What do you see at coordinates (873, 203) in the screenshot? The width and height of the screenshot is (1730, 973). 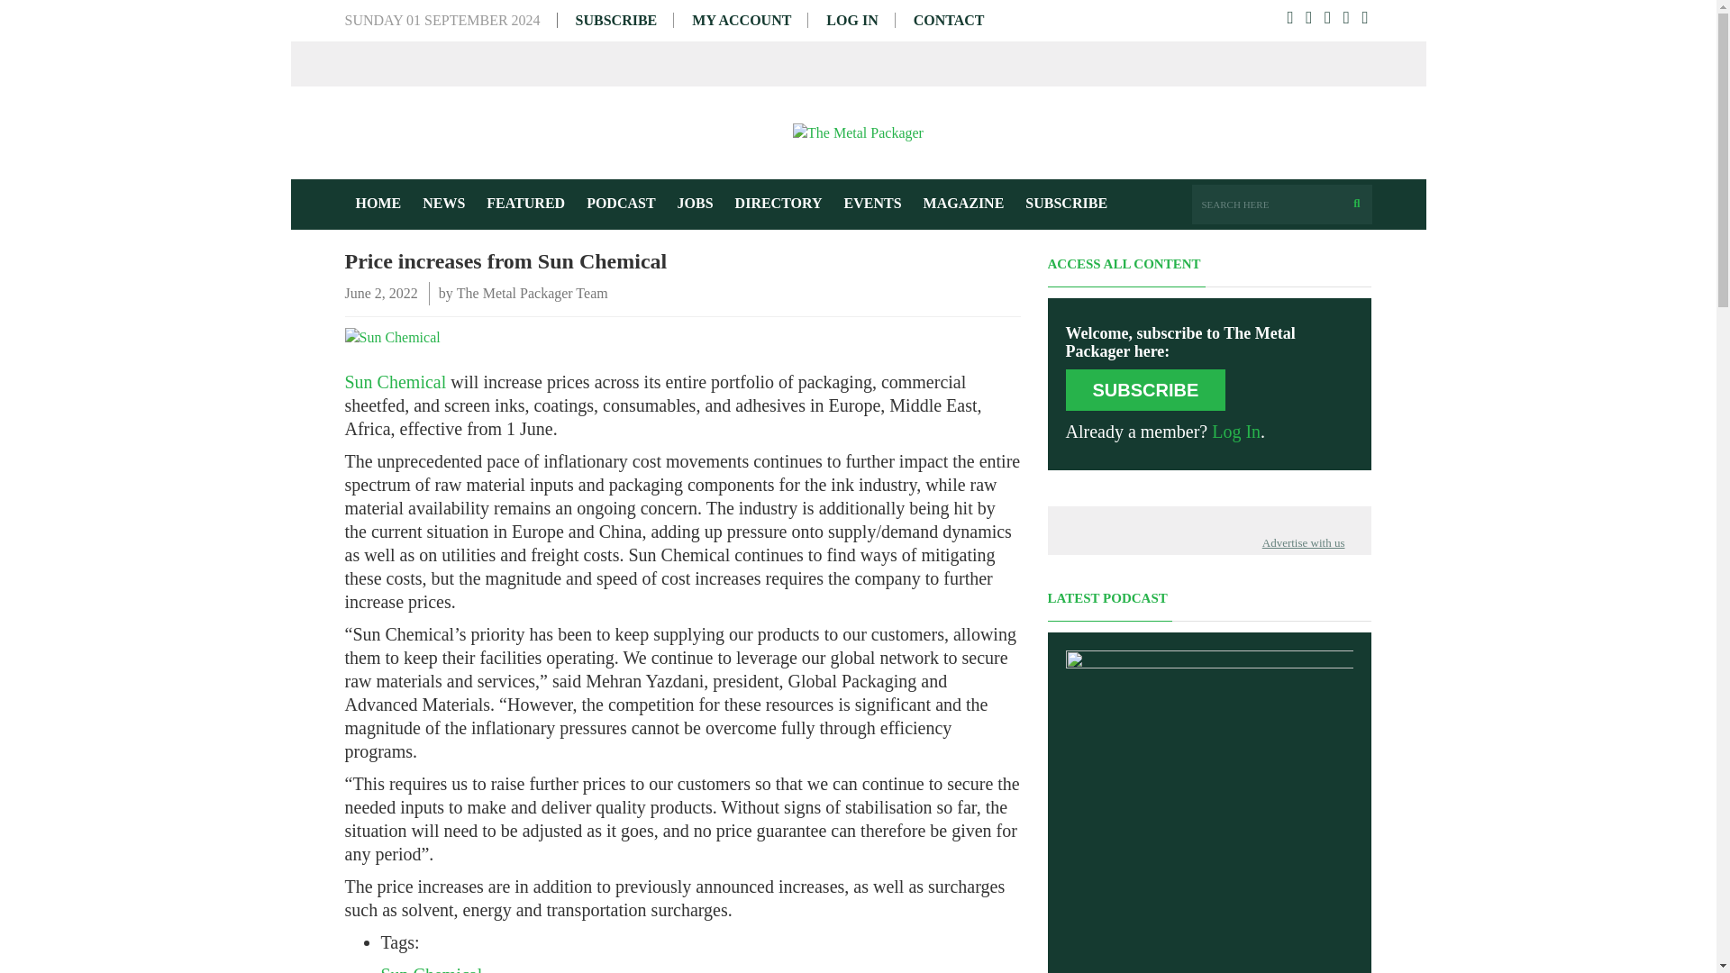 I see `EVENTS` at bounding box center [873, 203].